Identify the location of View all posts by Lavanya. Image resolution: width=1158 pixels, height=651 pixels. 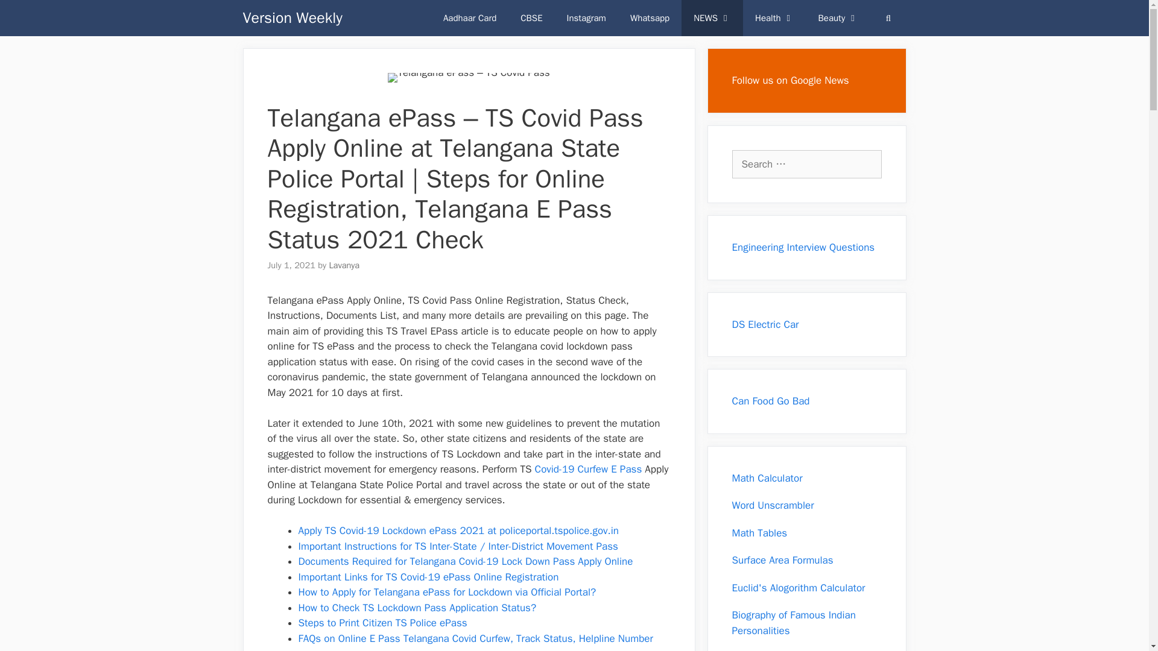
(344, 265).